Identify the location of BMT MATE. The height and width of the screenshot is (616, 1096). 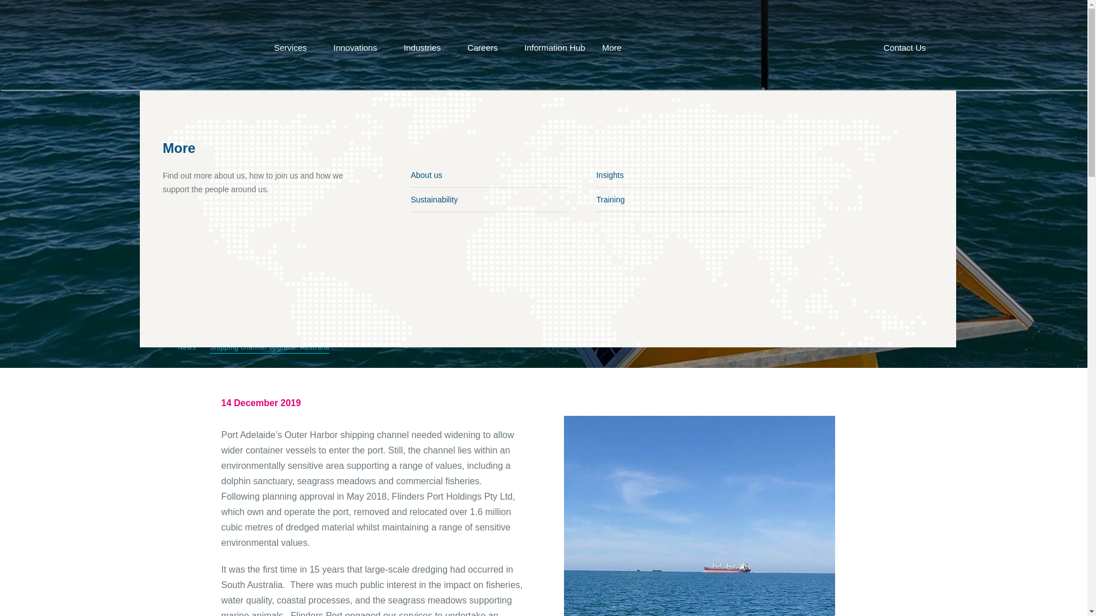
(582, 200).